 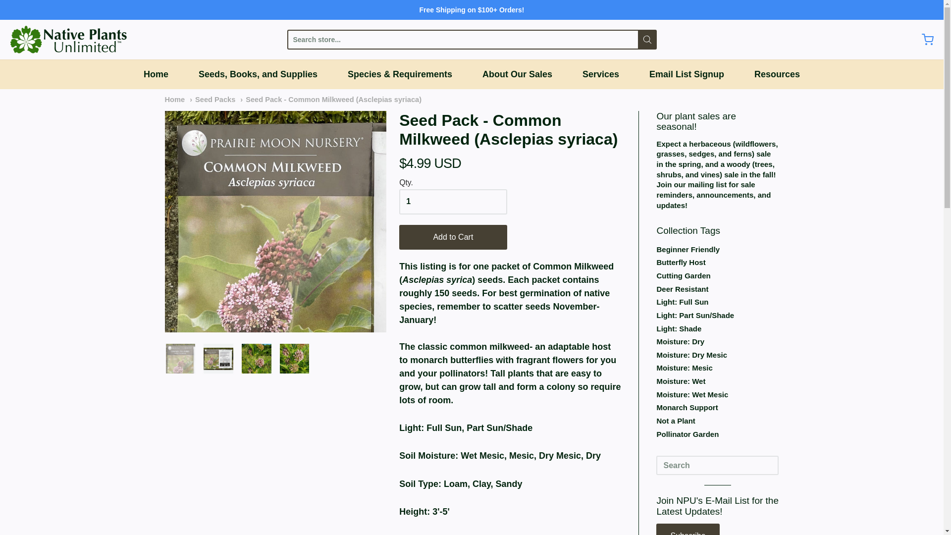 I want to click on About Our Sales, so click(x=517, y=74).